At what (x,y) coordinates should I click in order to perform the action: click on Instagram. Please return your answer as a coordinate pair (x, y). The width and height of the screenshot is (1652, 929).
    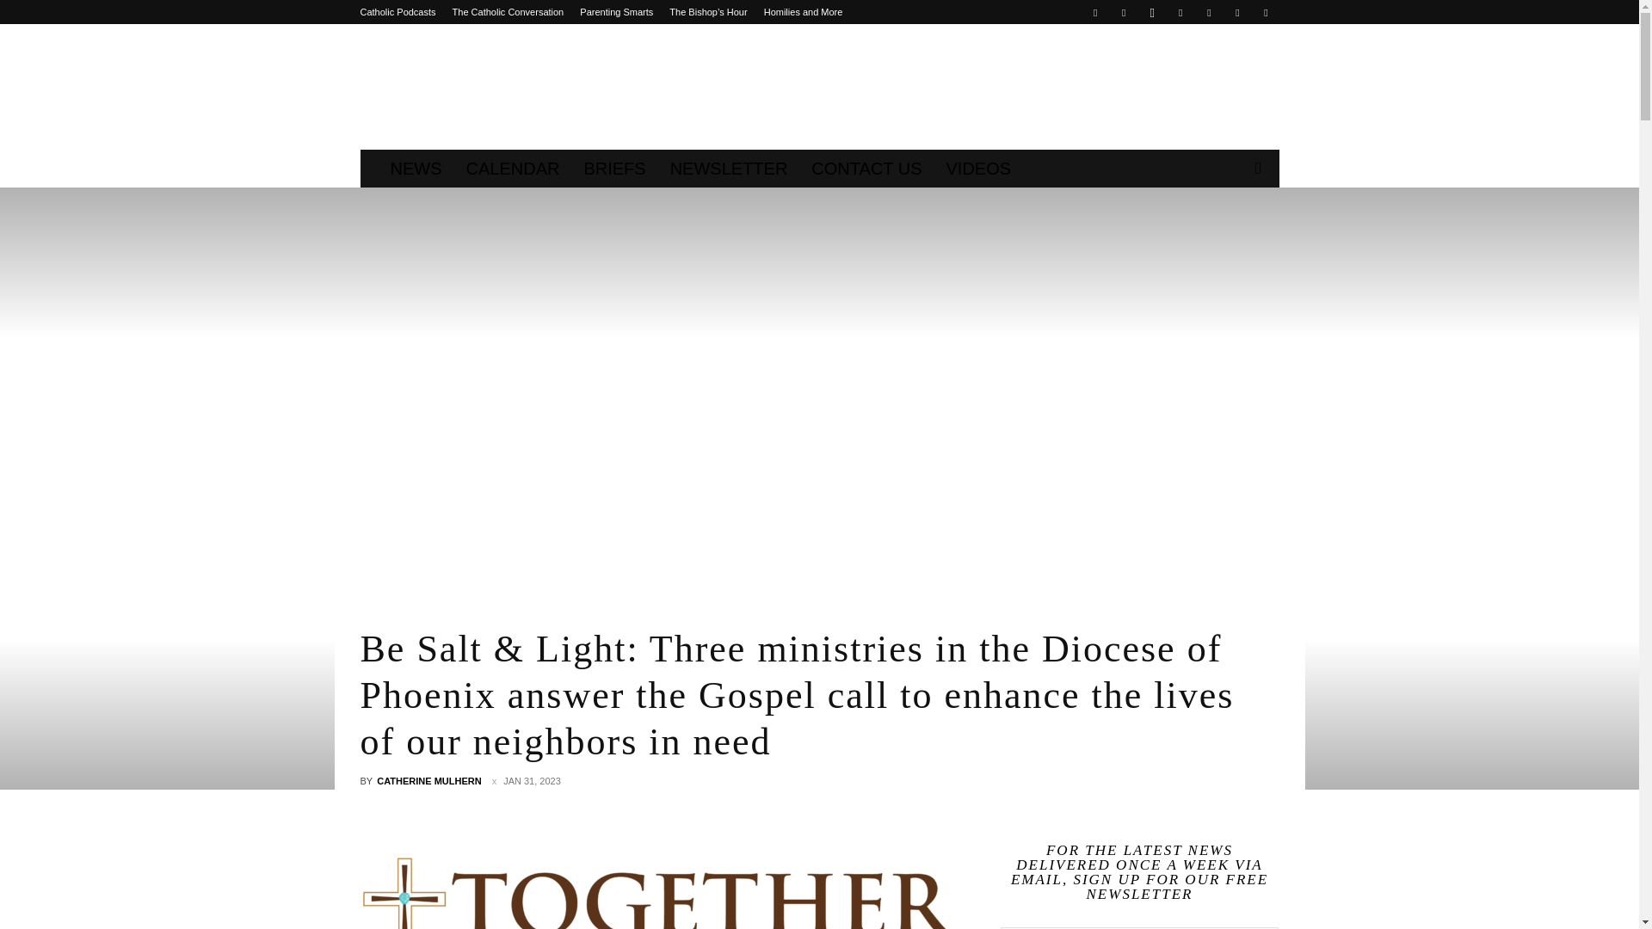
    Looking at the image, I should click on (1151, 12).